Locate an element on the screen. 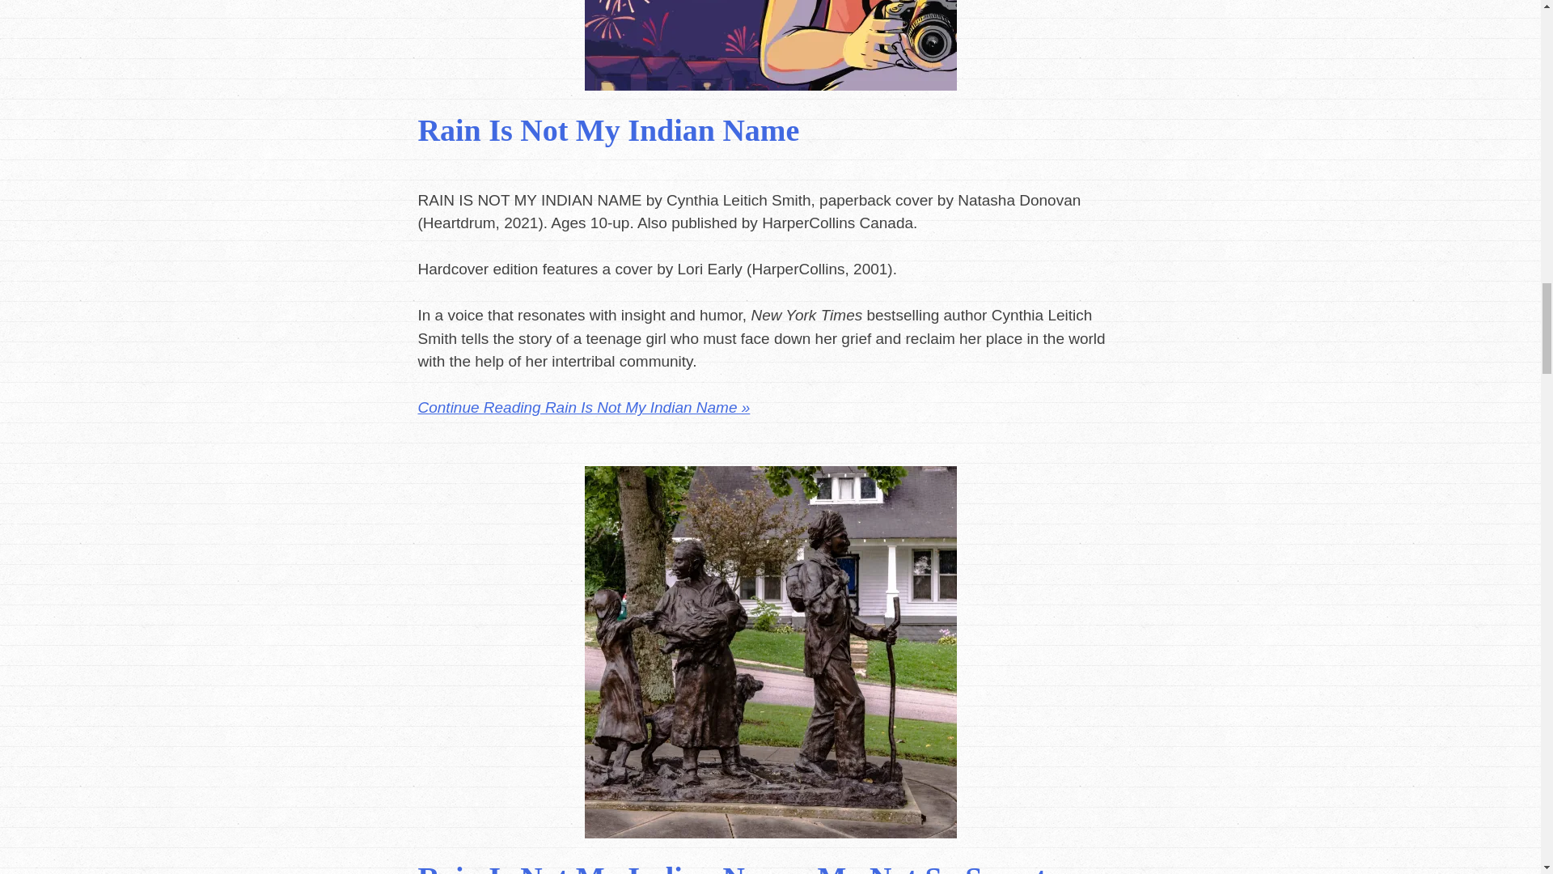  Rain Is Not My Indian Name is located at coordinates (608, 130).